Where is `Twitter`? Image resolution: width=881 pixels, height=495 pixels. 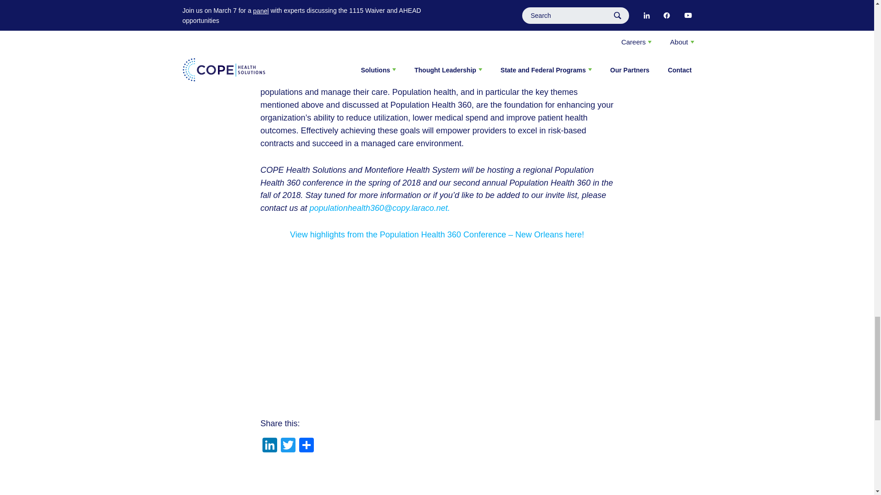
Twitter is located at coordinates (288, 446).